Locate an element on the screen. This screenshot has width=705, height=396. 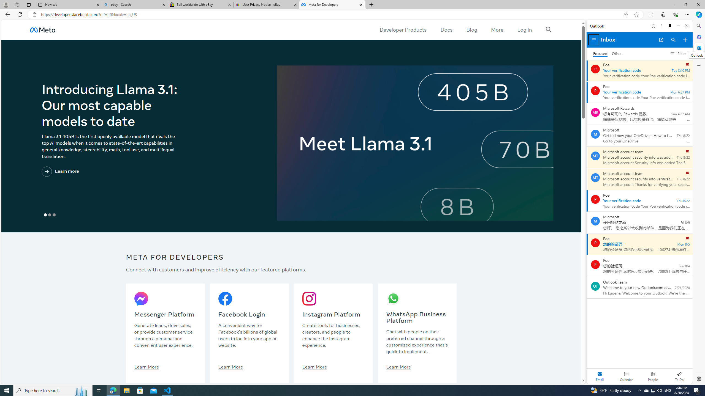
To Do is located at coordinates (679, 376).